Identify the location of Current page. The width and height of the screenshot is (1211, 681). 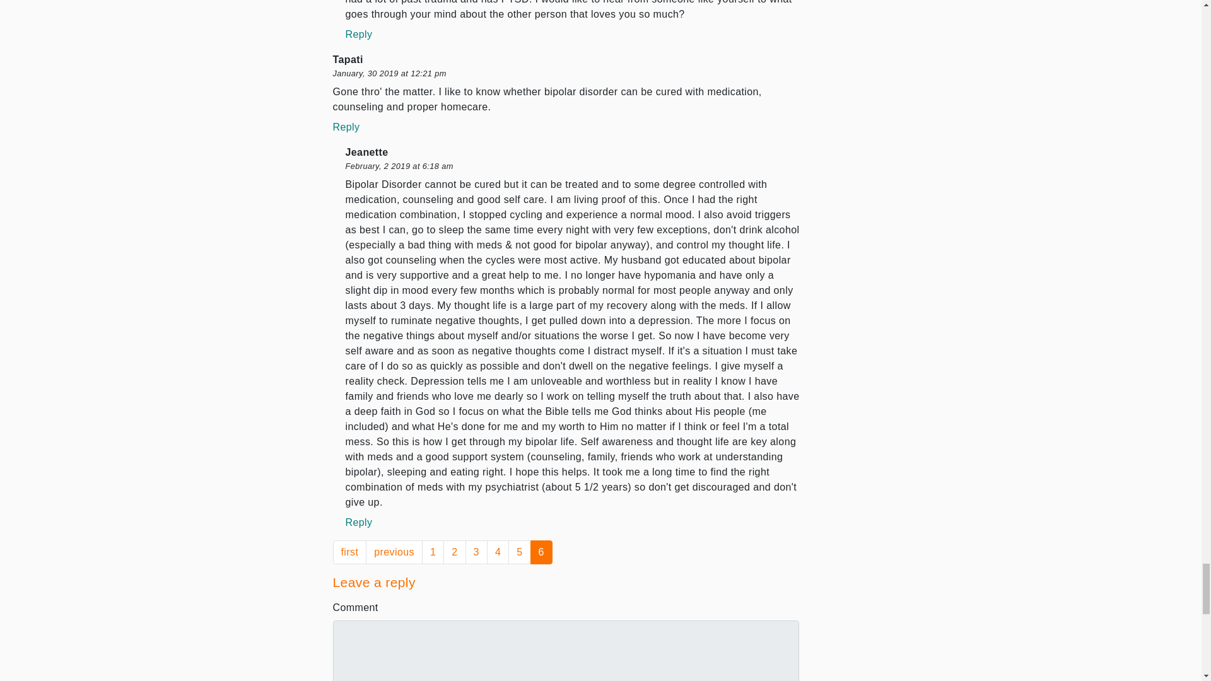
(541, 552).